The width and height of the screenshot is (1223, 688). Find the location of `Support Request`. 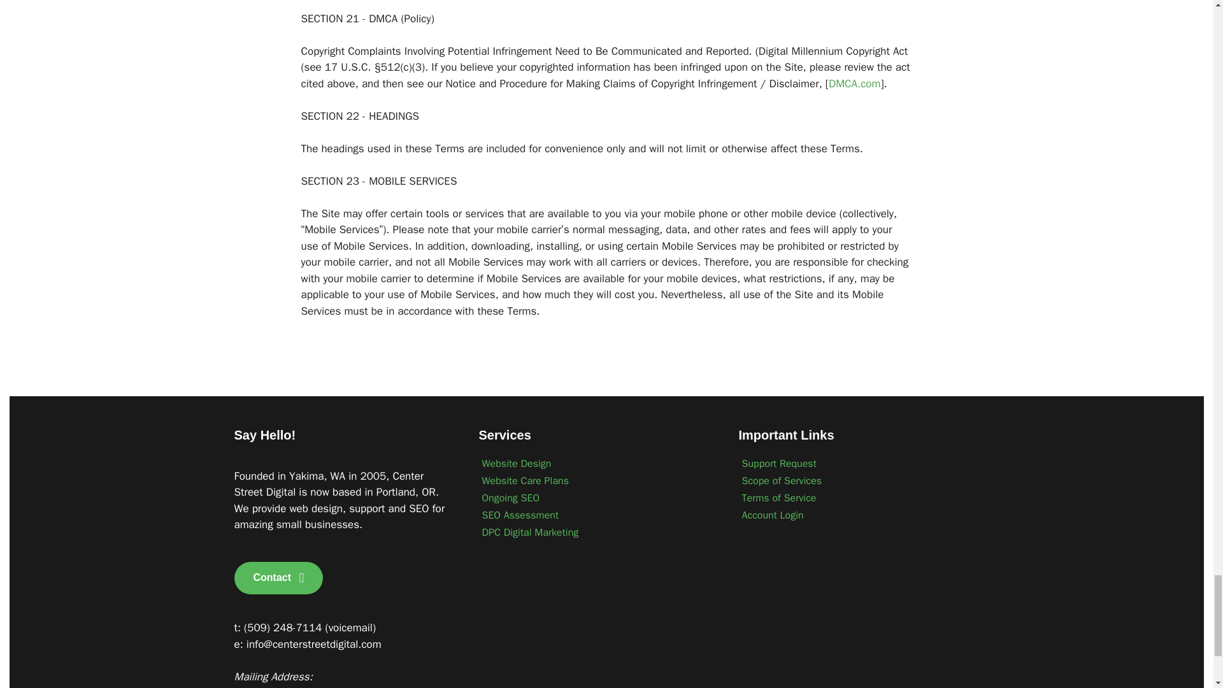

Support Request is located at coordinates (854, 463).